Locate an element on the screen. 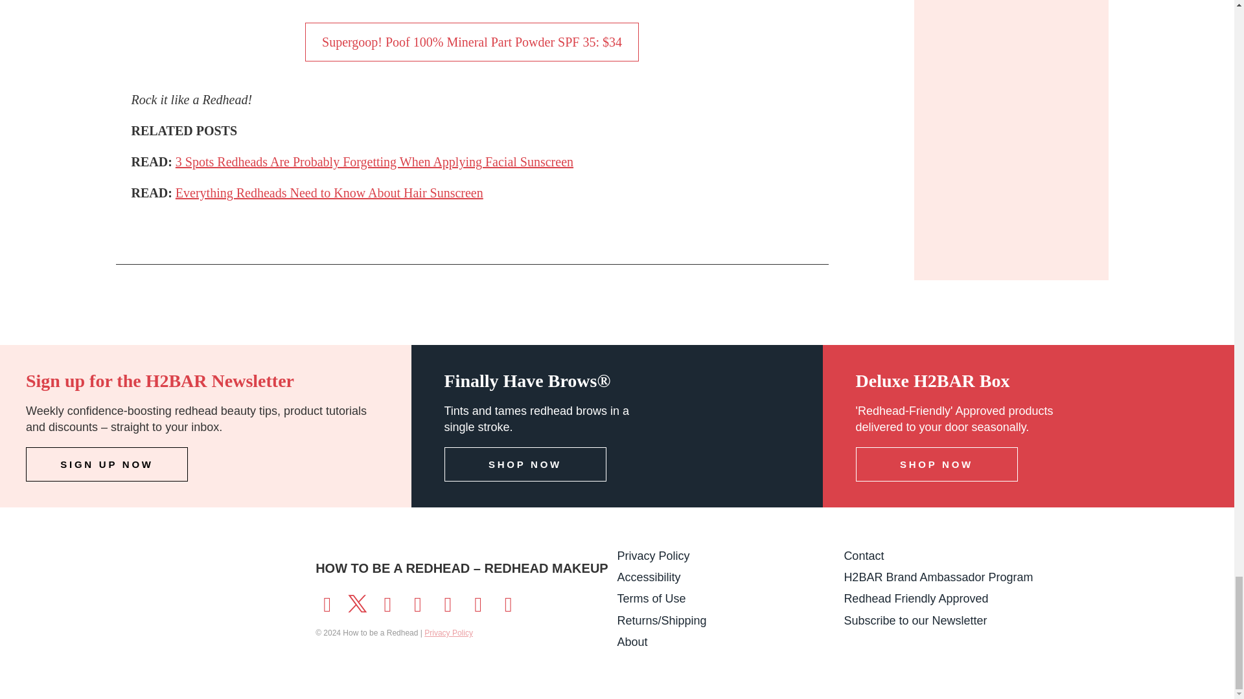  Instagram in a new window is located at coordinates (387, 602).